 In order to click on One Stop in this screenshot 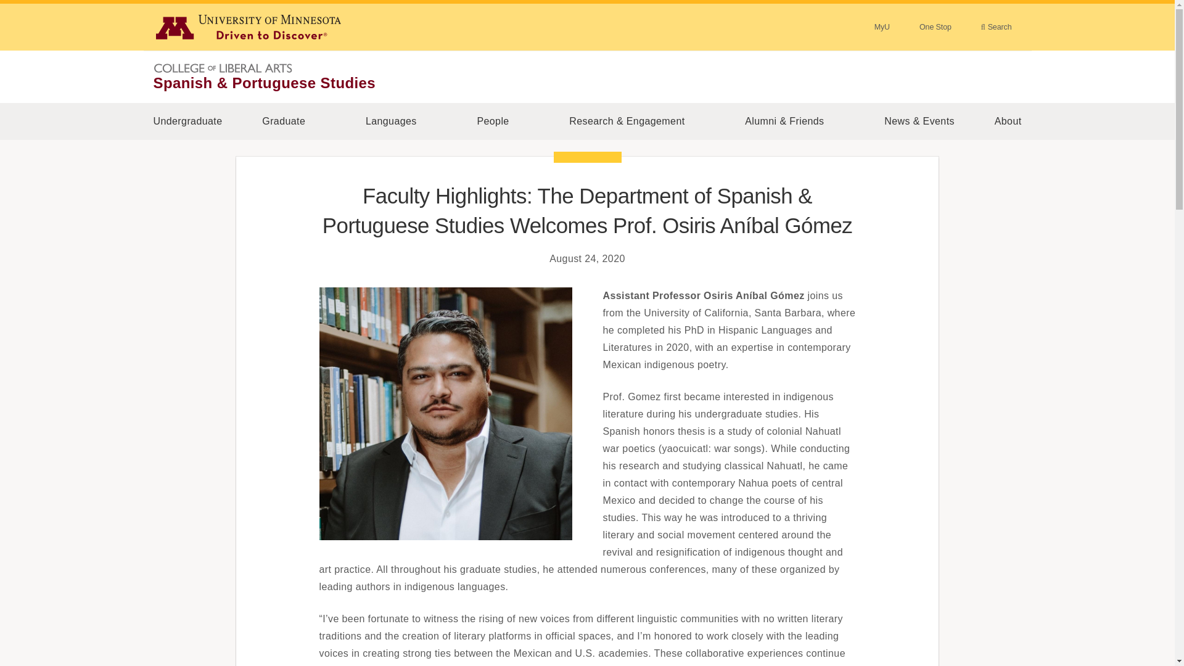, I will do `click(935, 27)`.